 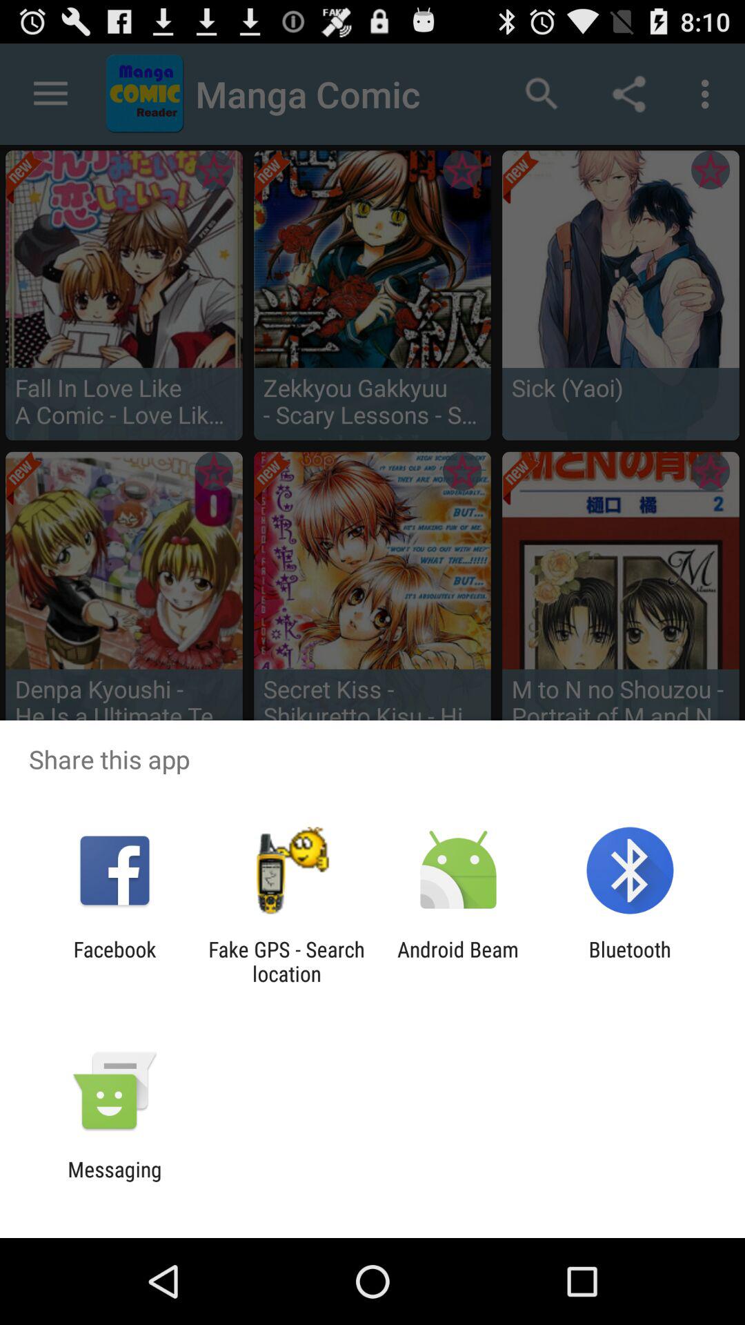 I want to click on tap android beam icon, so click(x=458, y=961).